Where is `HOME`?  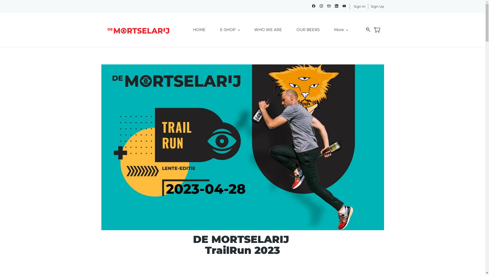 HOME is located at coordinates (199, 30).